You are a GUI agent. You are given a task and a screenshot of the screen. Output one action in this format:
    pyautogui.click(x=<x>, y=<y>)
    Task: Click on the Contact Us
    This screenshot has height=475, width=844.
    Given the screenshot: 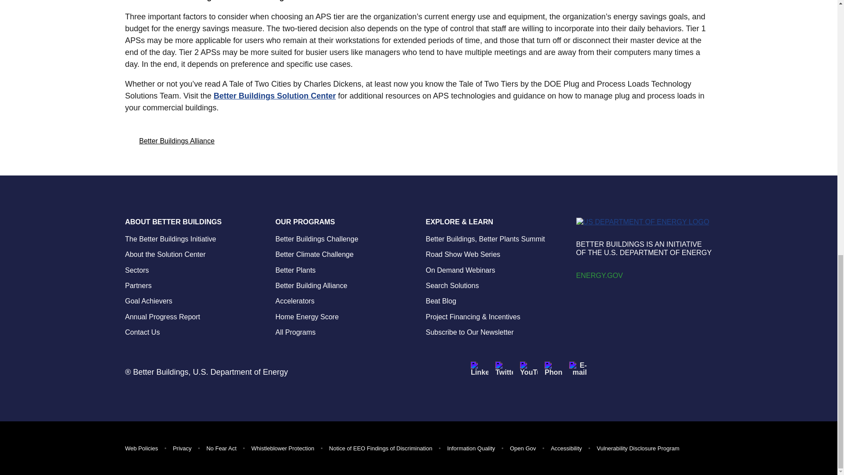 What is the action you would take?
    pyautogui.click(x=142, y=332)
    